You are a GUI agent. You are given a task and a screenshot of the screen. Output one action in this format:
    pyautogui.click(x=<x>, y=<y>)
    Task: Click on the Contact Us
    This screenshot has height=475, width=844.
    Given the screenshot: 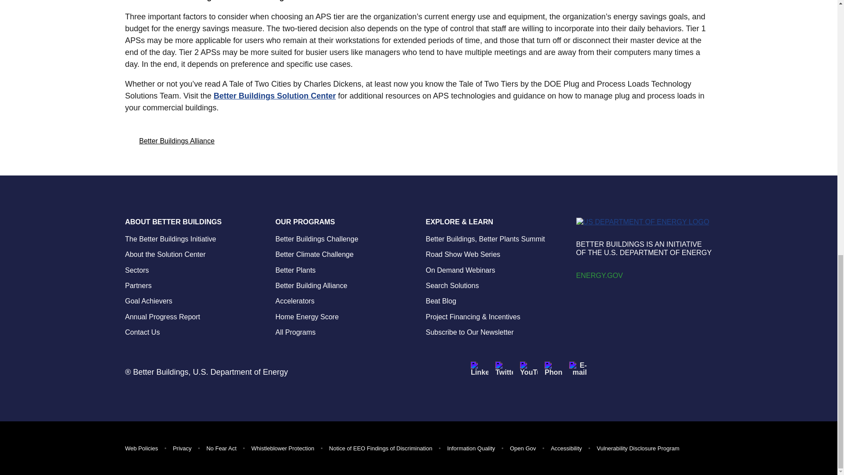 What is the action you would take?
    pyautogui.click(x=142, y=332)
    